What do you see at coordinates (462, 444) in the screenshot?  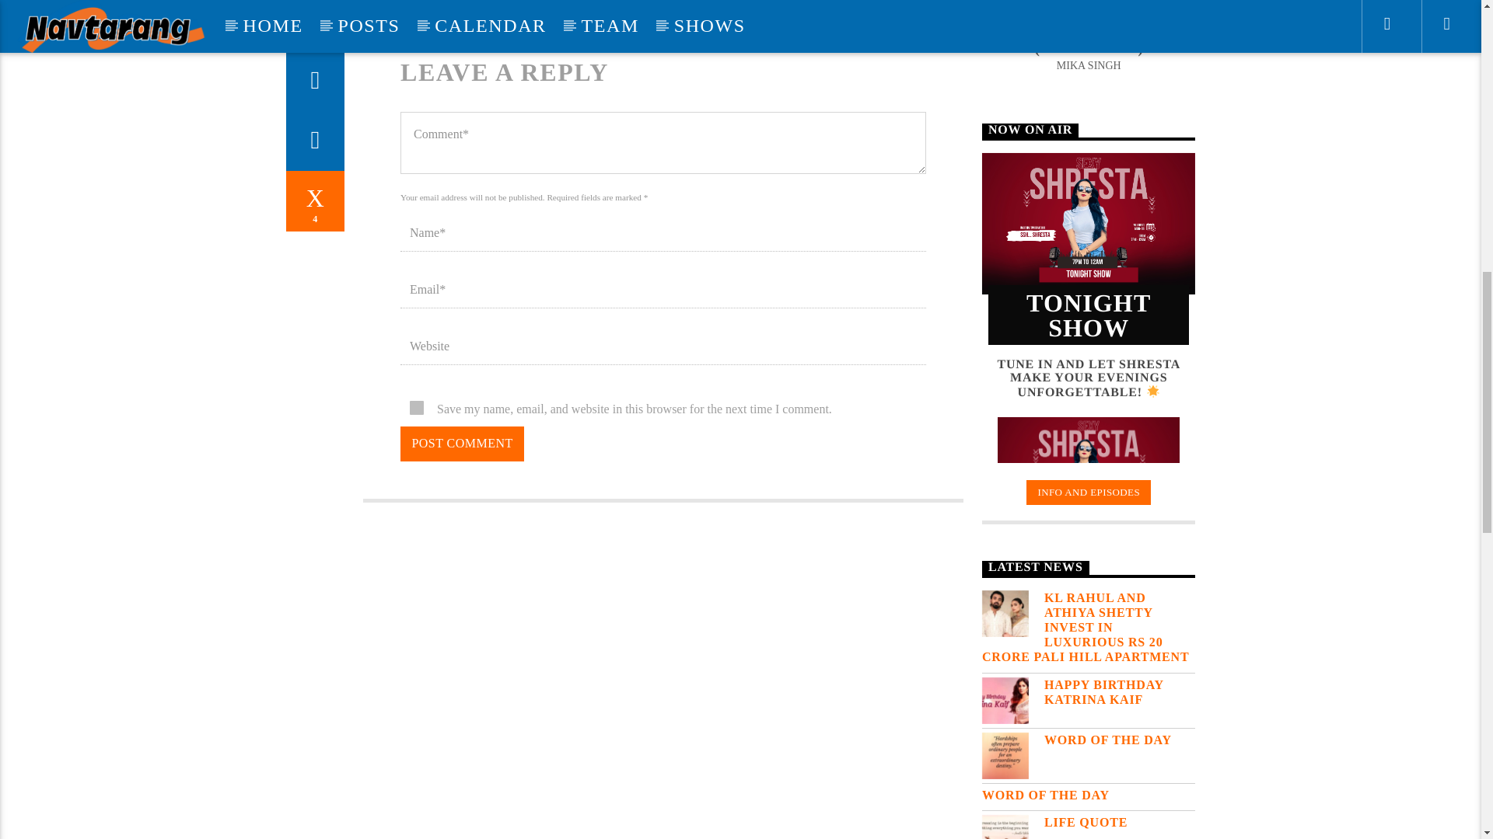 I see `Post Comment` at bounding box center [462, 444].